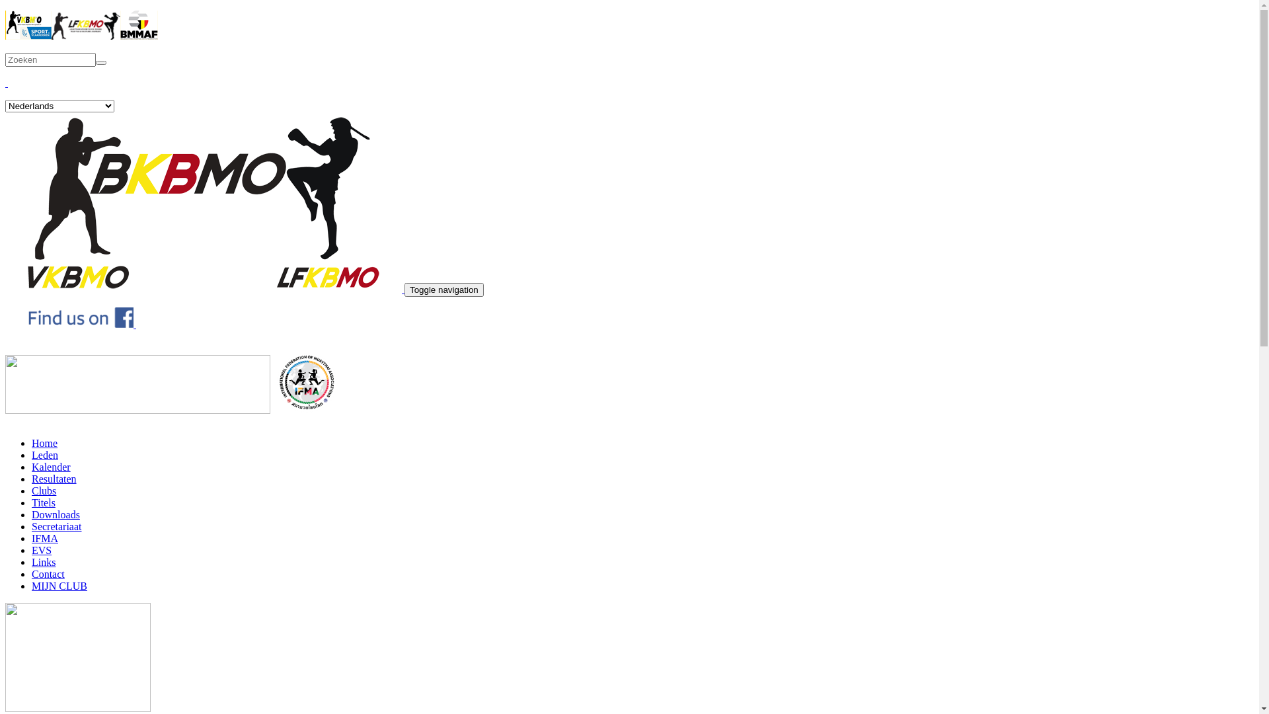  Describe the element at coordinates (44, 502) in the screenshot. I see `Titels` at that location.